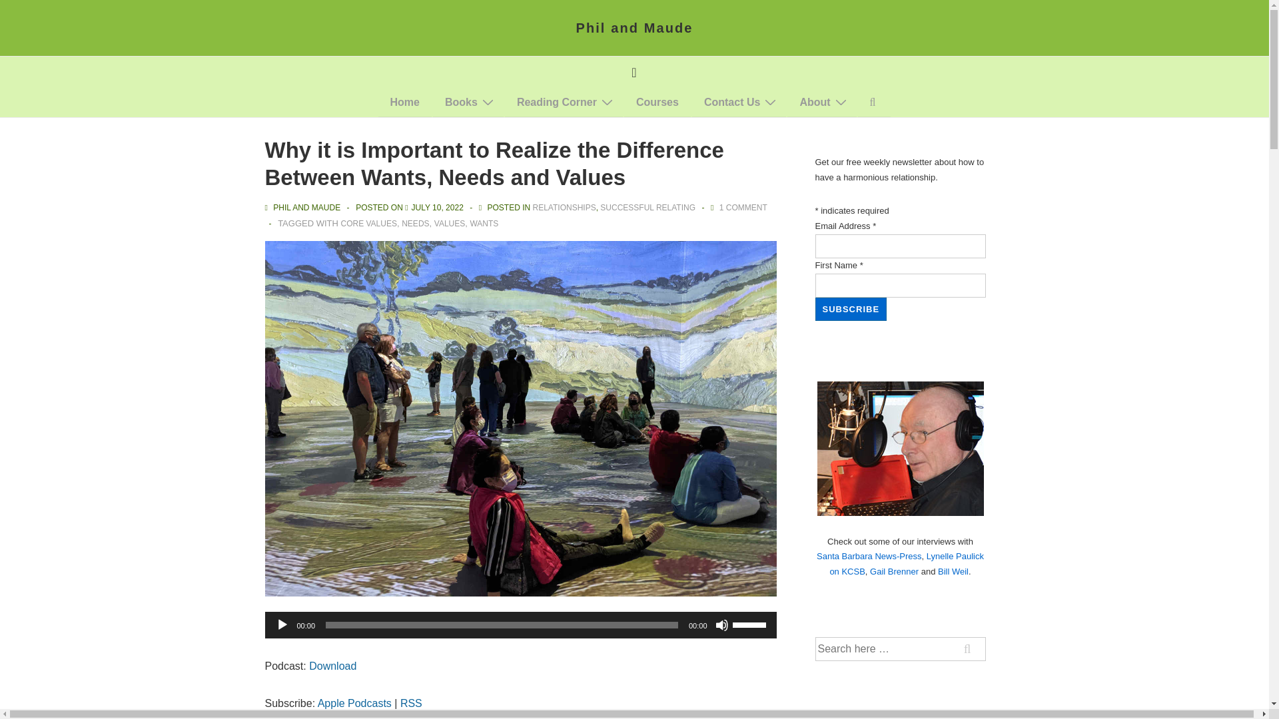  Describe the element at coordinates (304, 207) in the screenshot. I see `PHIL AND MAUDE` at that location.